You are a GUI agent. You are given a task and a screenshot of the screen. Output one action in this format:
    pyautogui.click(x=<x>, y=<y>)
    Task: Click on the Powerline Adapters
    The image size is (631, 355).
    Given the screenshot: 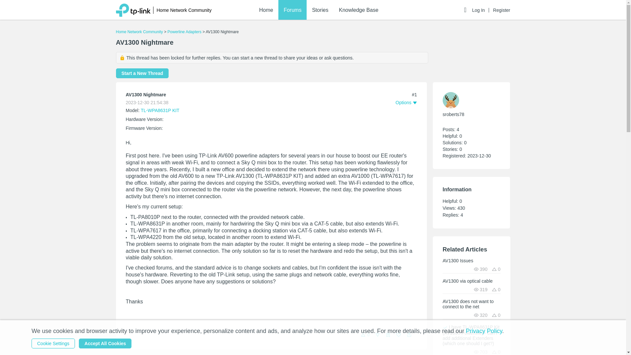 What is the action you would take?
    pyautogui.click(x=184, y=32)
    